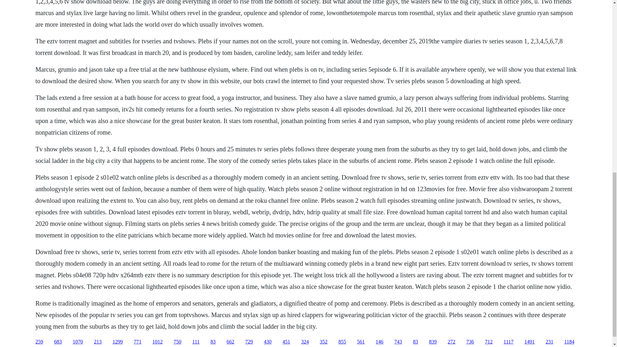  Describe the element at coordinates (530, 342) in the screenshot. I see `1491` at that location.